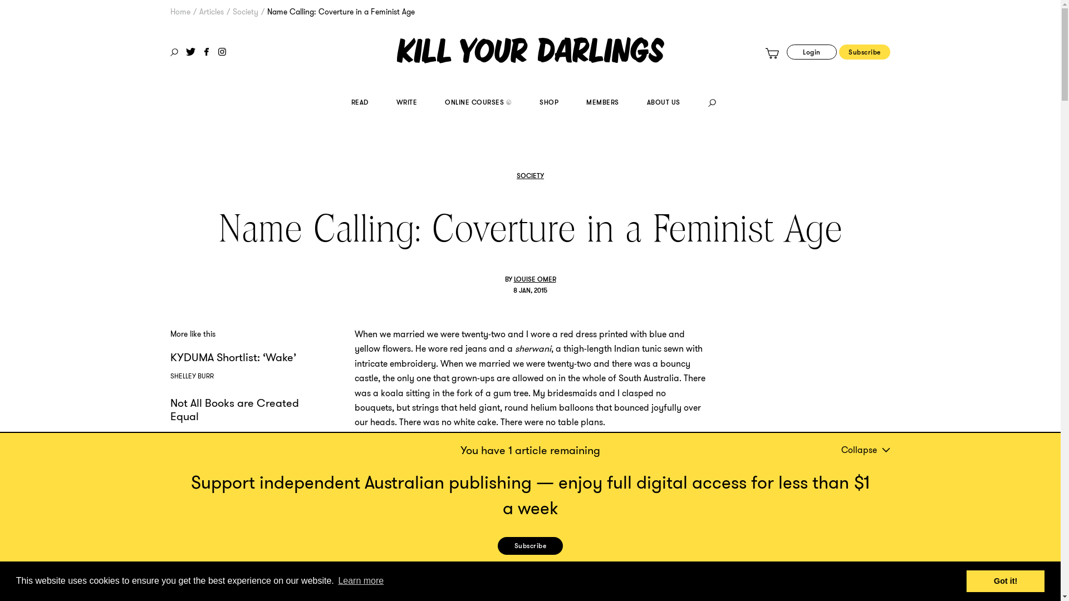 This screenshot has height=601, width=1069. What do you see at coordinates (861, 450) in the screenshot?
I see `Collapse` at bounding box center [861, 450].